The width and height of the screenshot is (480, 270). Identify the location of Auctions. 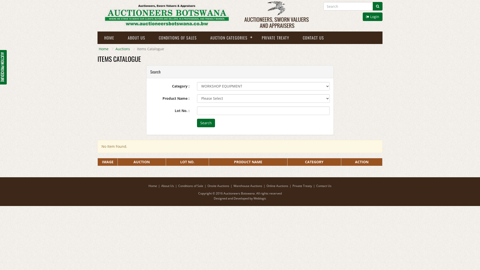
(123, 49).